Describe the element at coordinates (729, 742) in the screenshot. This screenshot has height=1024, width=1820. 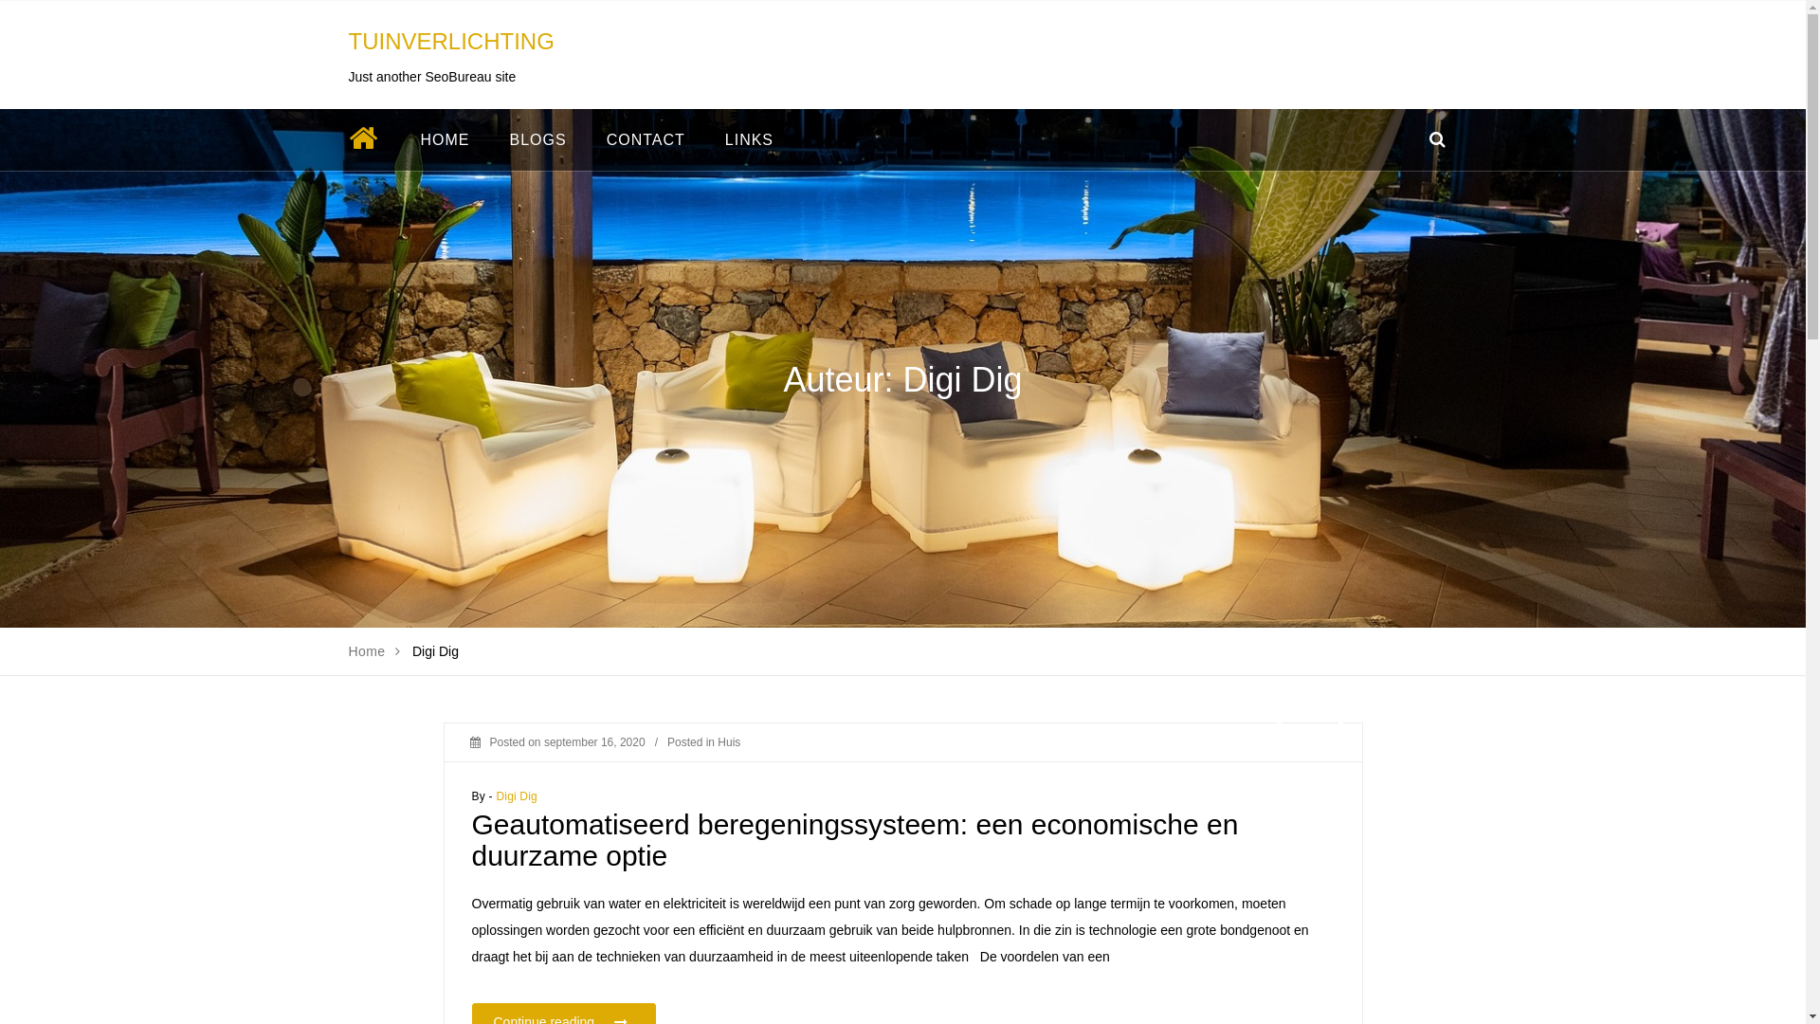
I see `Huis` at that location.